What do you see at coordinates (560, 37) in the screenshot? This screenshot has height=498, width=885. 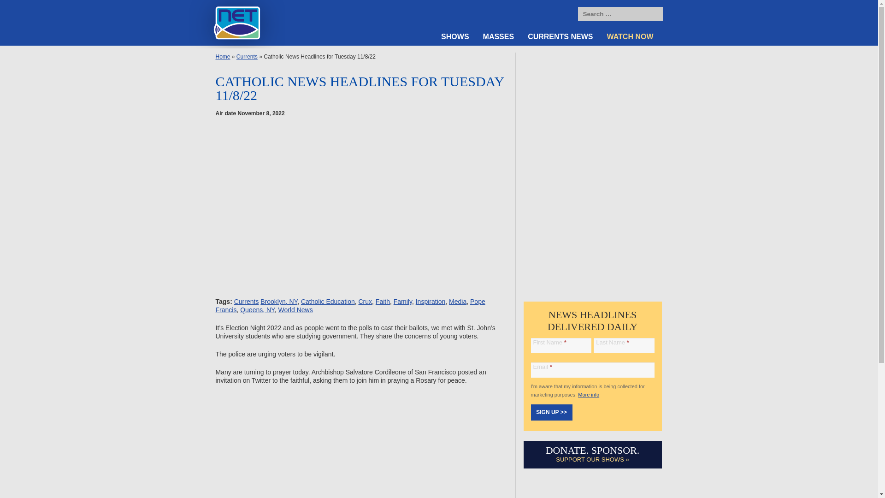 I see `CURRENTS NEWS` at bounding box center [560, 37].